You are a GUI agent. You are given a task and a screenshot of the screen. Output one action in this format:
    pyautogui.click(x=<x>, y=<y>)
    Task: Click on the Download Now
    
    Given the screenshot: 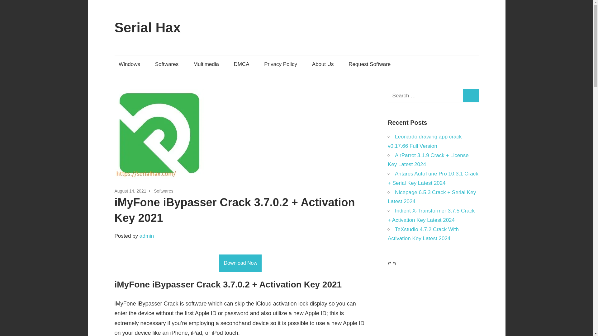 What is the action you would take?
    pyautogui.click(x=240, y=263)
    